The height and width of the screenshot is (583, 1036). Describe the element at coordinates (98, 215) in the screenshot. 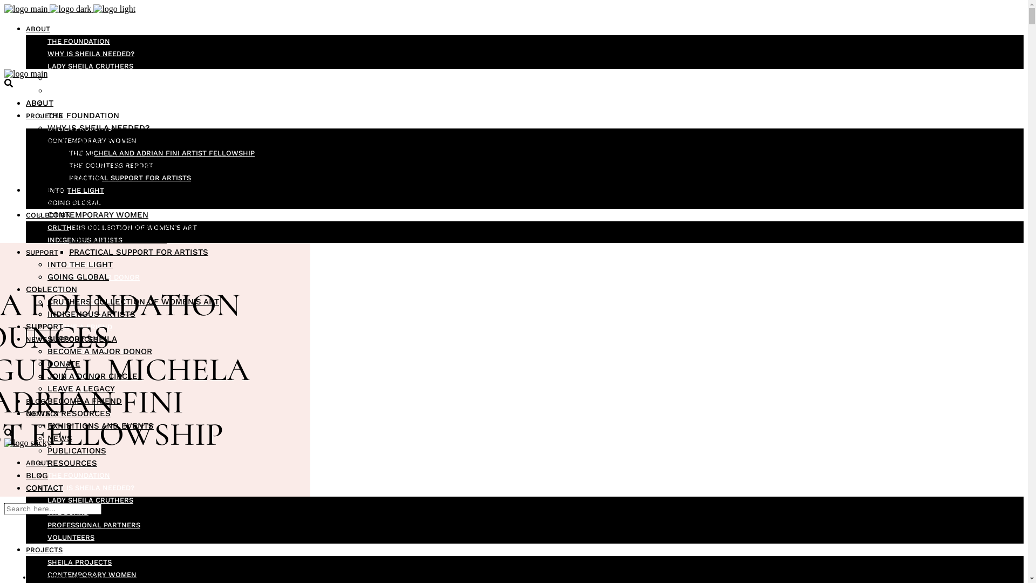

I see `CONTEMPORARY WOMEN` at that location.